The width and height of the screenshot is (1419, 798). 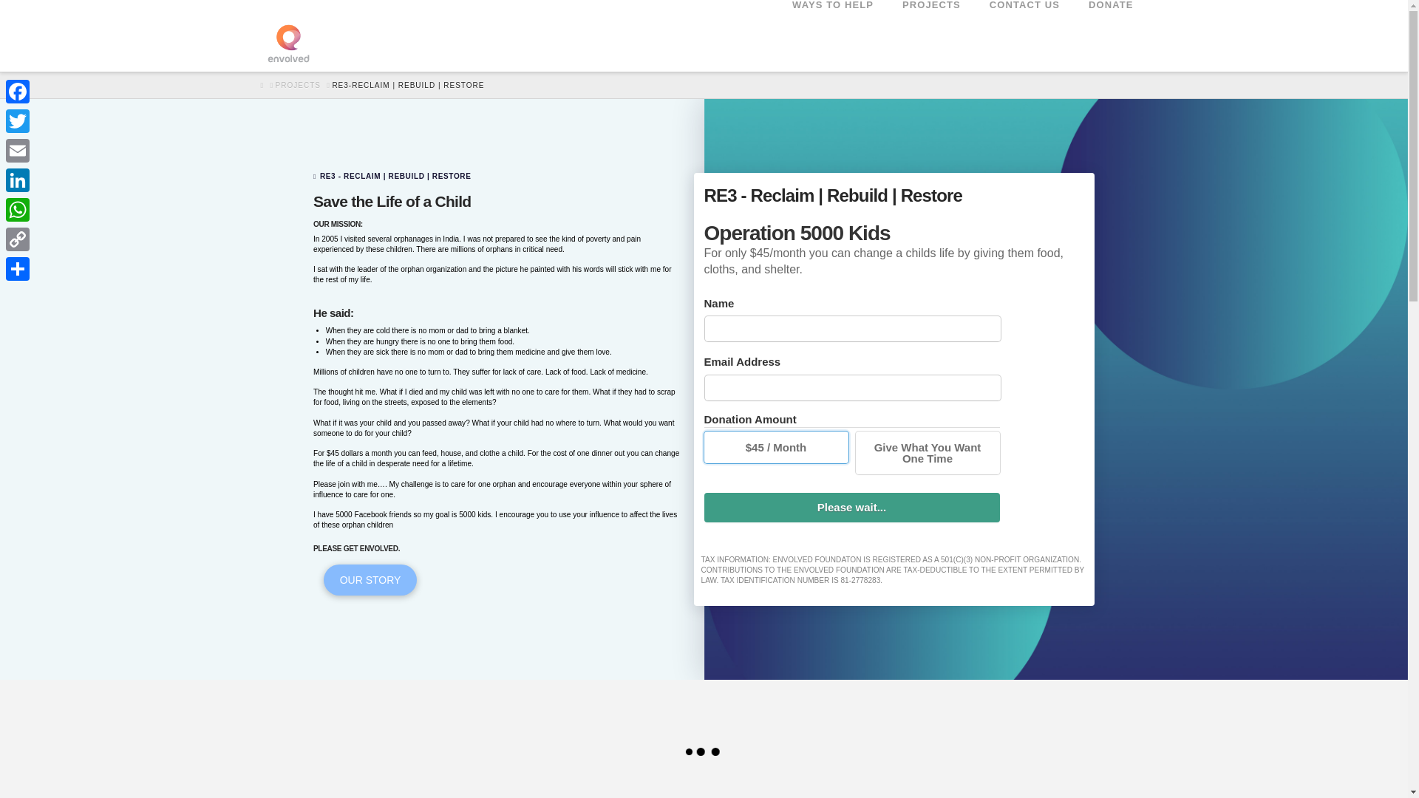 What do you see at coordinates (18, 91) in the screenshot?
I see `Facebook` at bounding box center [18, 91].